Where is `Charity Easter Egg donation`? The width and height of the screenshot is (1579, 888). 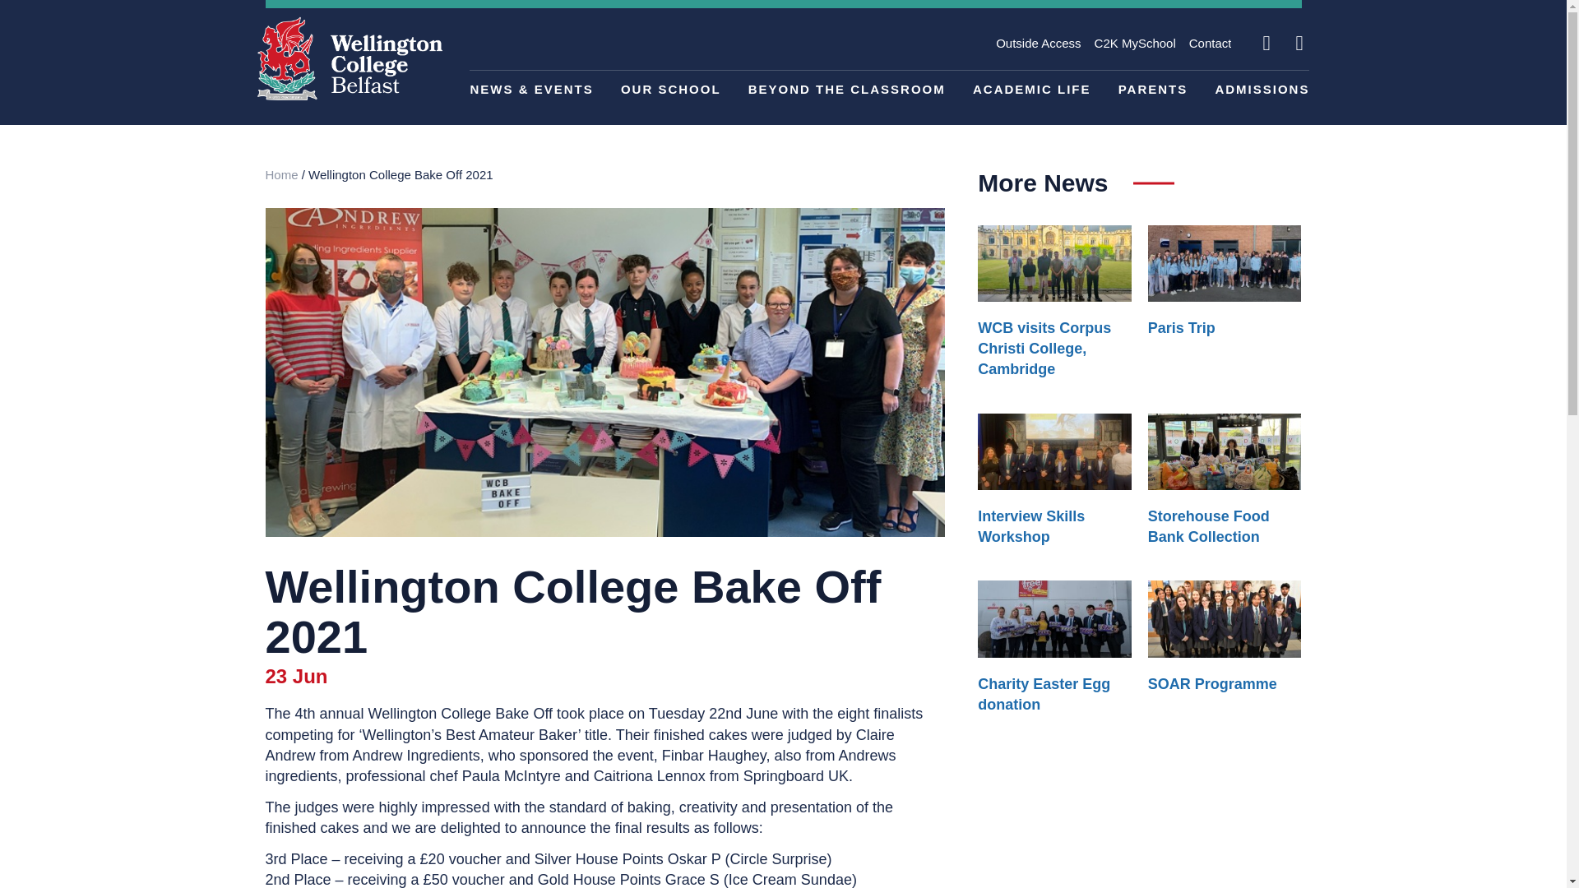 Charity Easter Egg donation is located at coordinates (1043, 694).